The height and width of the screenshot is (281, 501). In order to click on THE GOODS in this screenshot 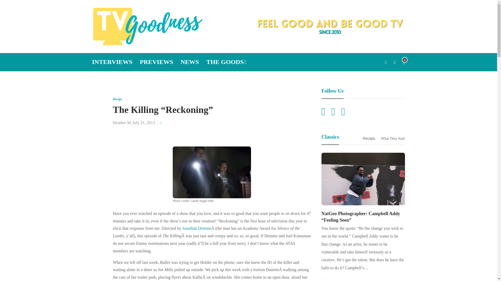, I will do `click(226, 62)`.